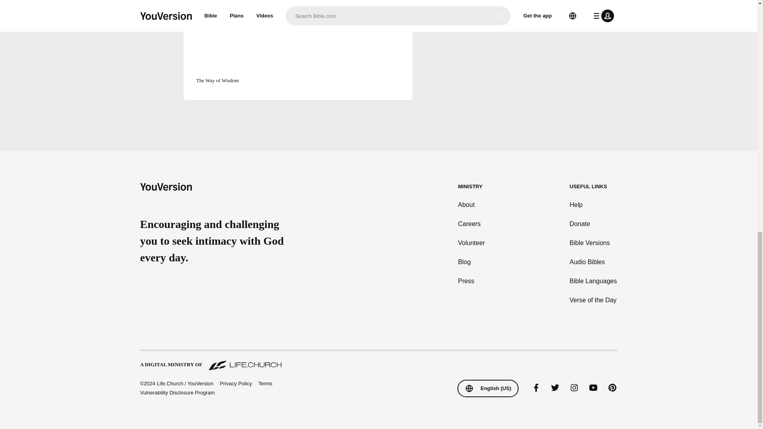 The width and height of the screenshot is (763, 429). What do you see at coordinates (472, 243) in the screenshot?
I see `Volunteer` at bounding box center [472, 243].